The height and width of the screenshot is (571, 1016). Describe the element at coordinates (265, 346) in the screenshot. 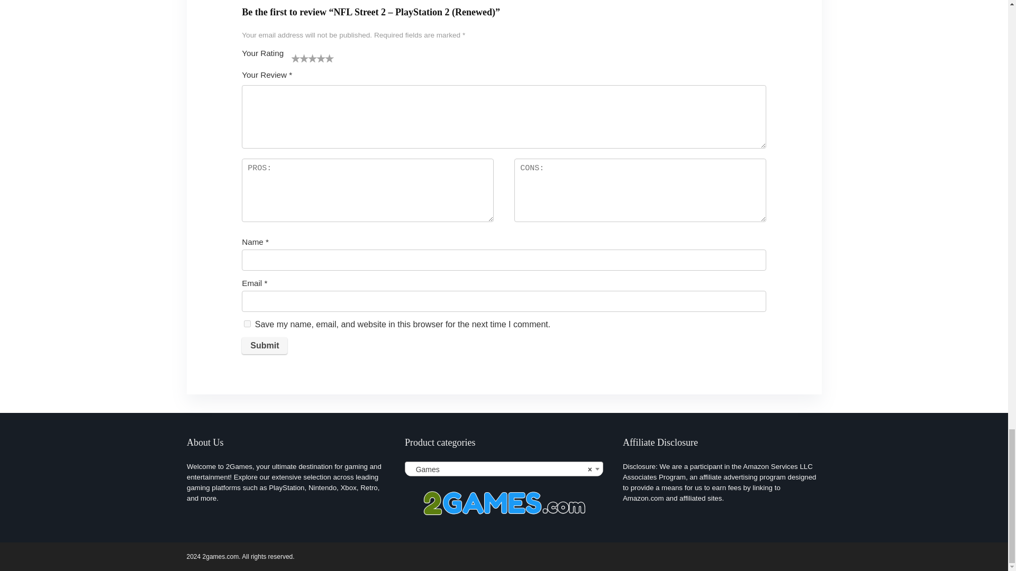

I see `Submit` at that location.